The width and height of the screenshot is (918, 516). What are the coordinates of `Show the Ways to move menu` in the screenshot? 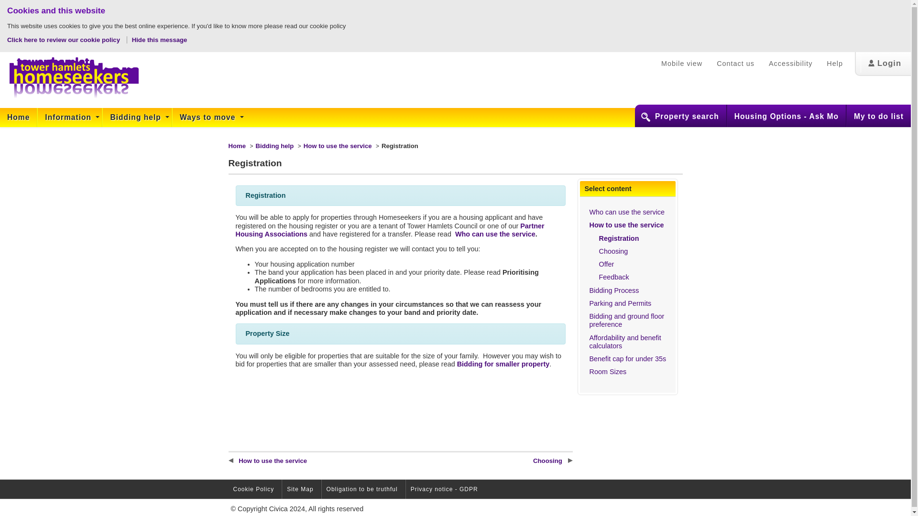 It's located at (209, 117).